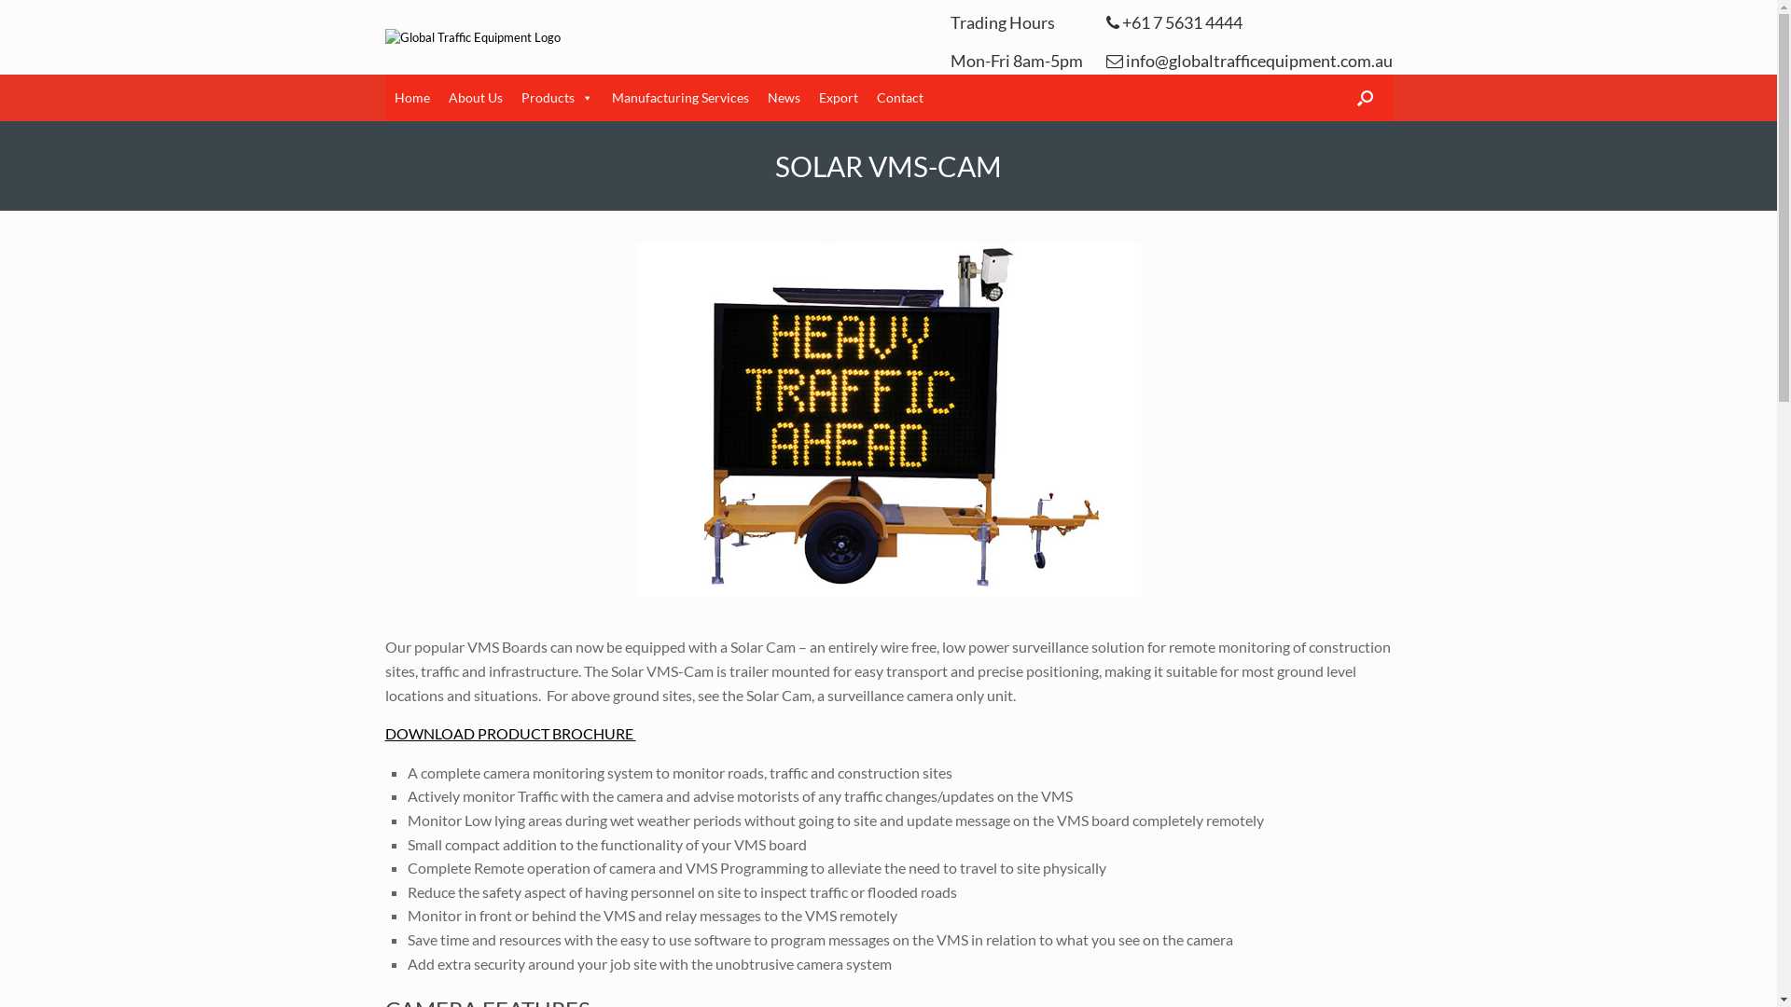 The image size is (1791, 1007). What do you see at coordinates (475, 98) in the screenshot?
I see `About Us` at bounding box center [475, 98].